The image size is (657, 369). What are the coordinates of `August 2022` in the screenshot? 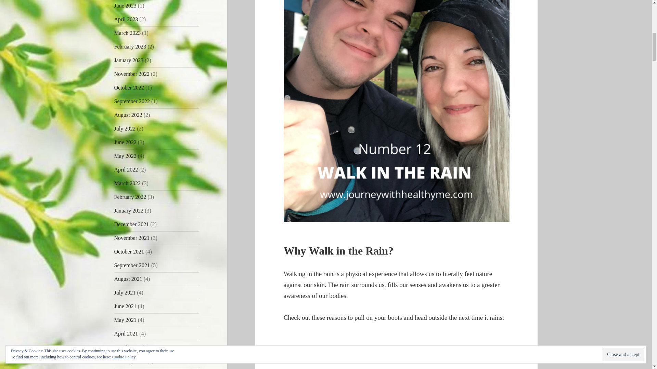 It's located at (128, 115).